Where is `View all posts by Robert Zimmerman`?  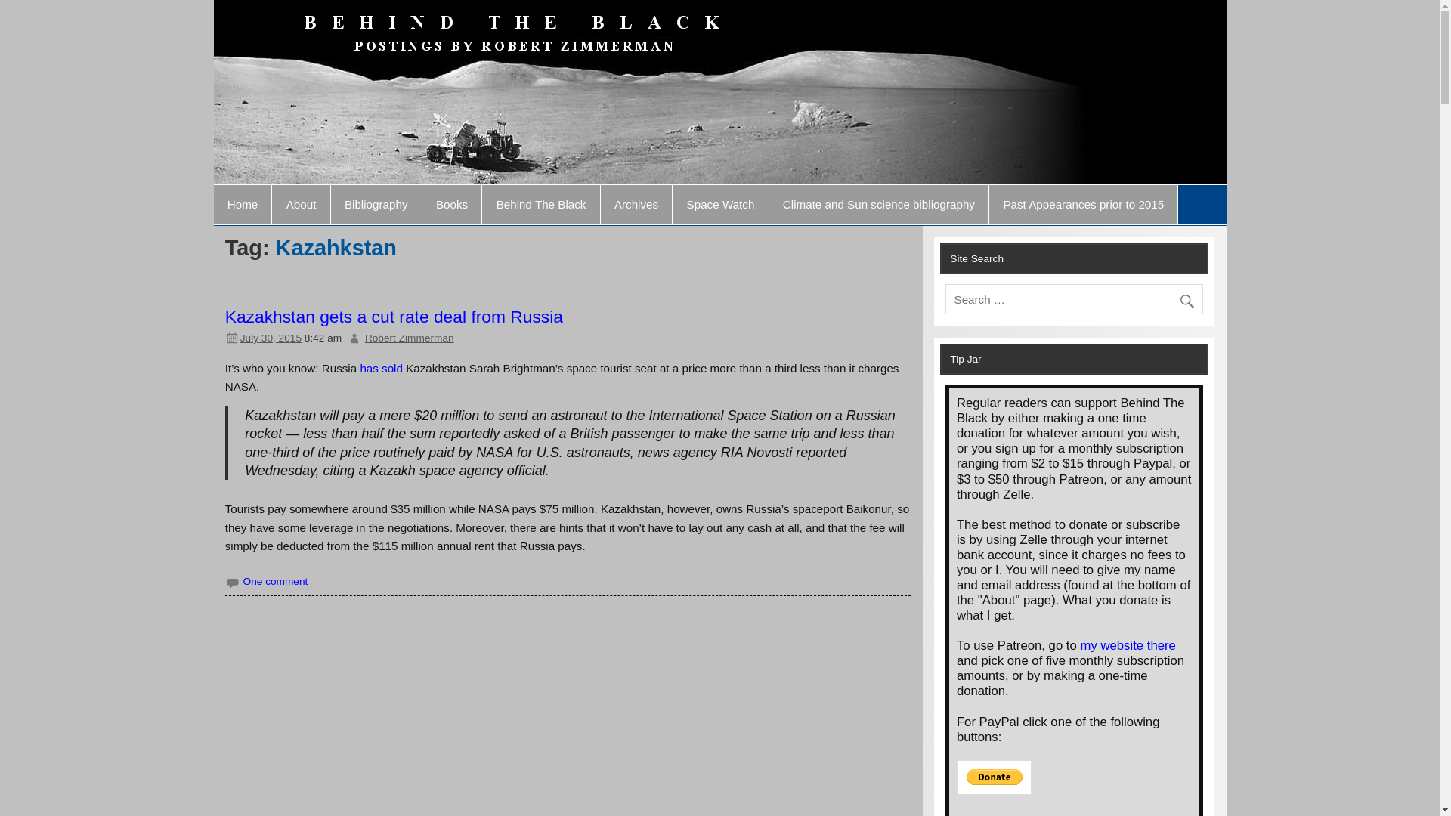 View all posts by Robert Zimmerman is located at coordinates (410, 337).